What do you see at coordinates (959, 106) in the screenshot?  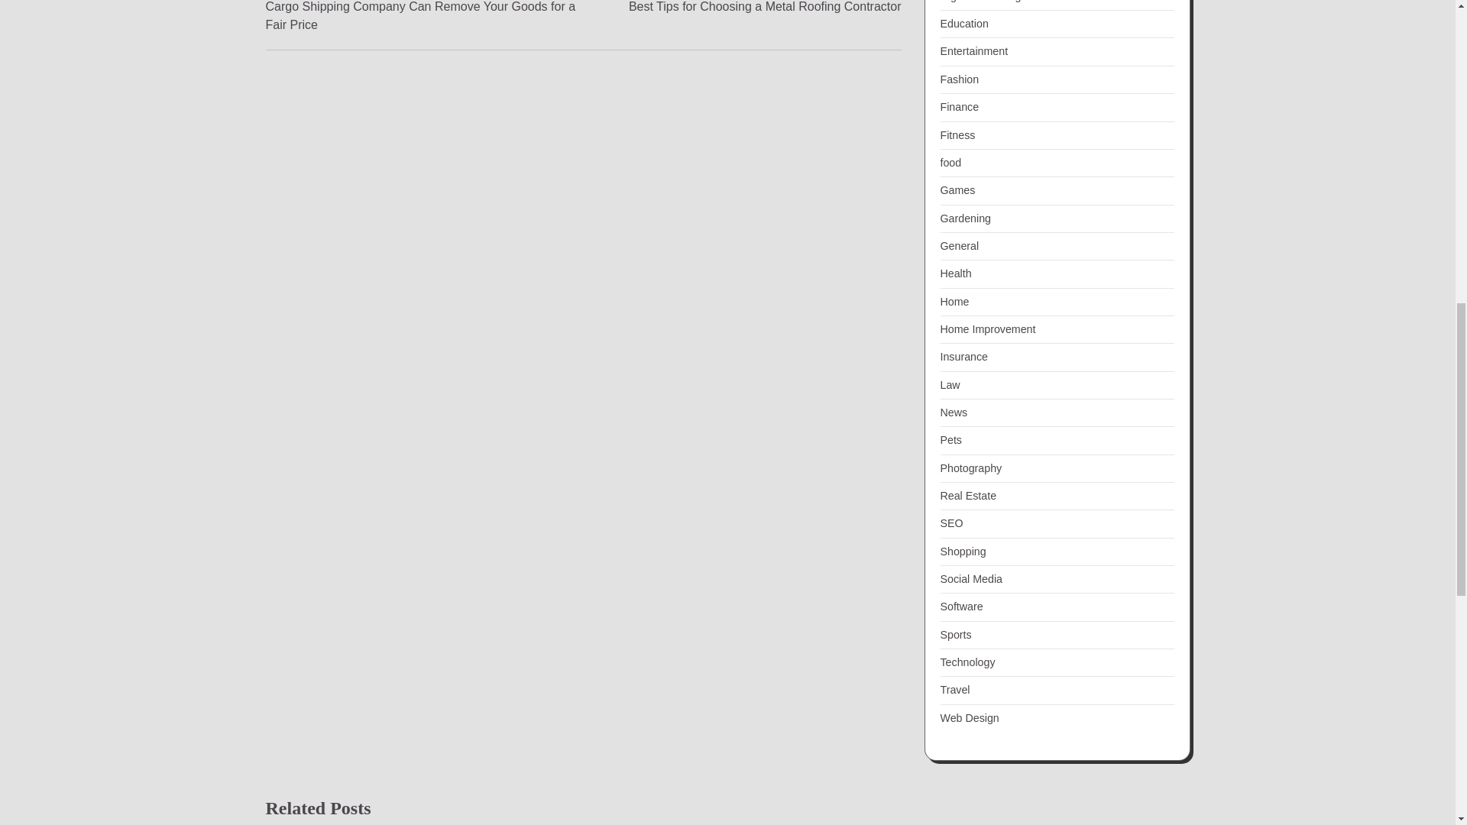 I see `Finance` at bounding box center [959, 106].